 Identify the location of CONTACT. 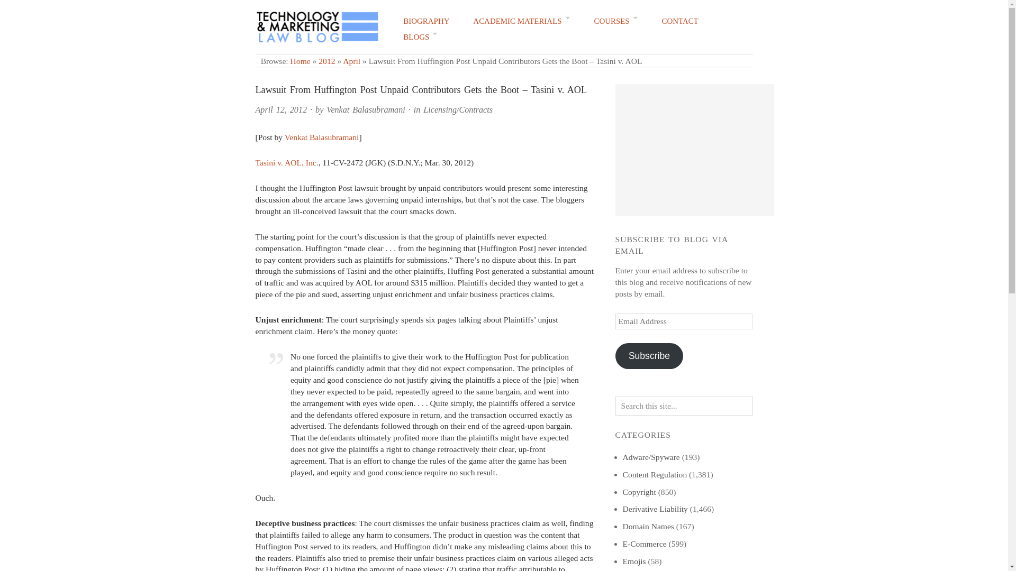
(681, 21).